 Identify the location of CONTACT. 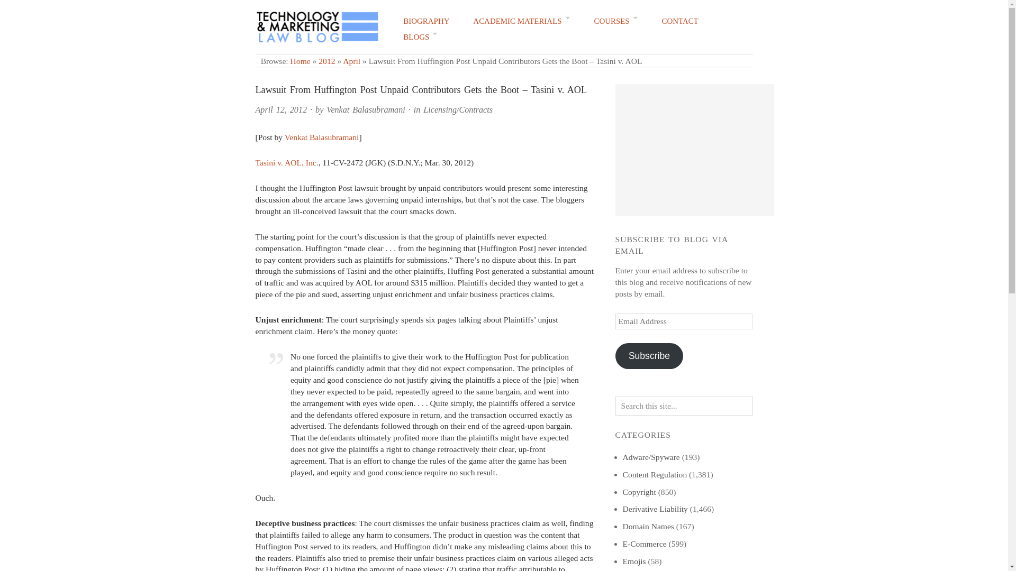
(681, 21).